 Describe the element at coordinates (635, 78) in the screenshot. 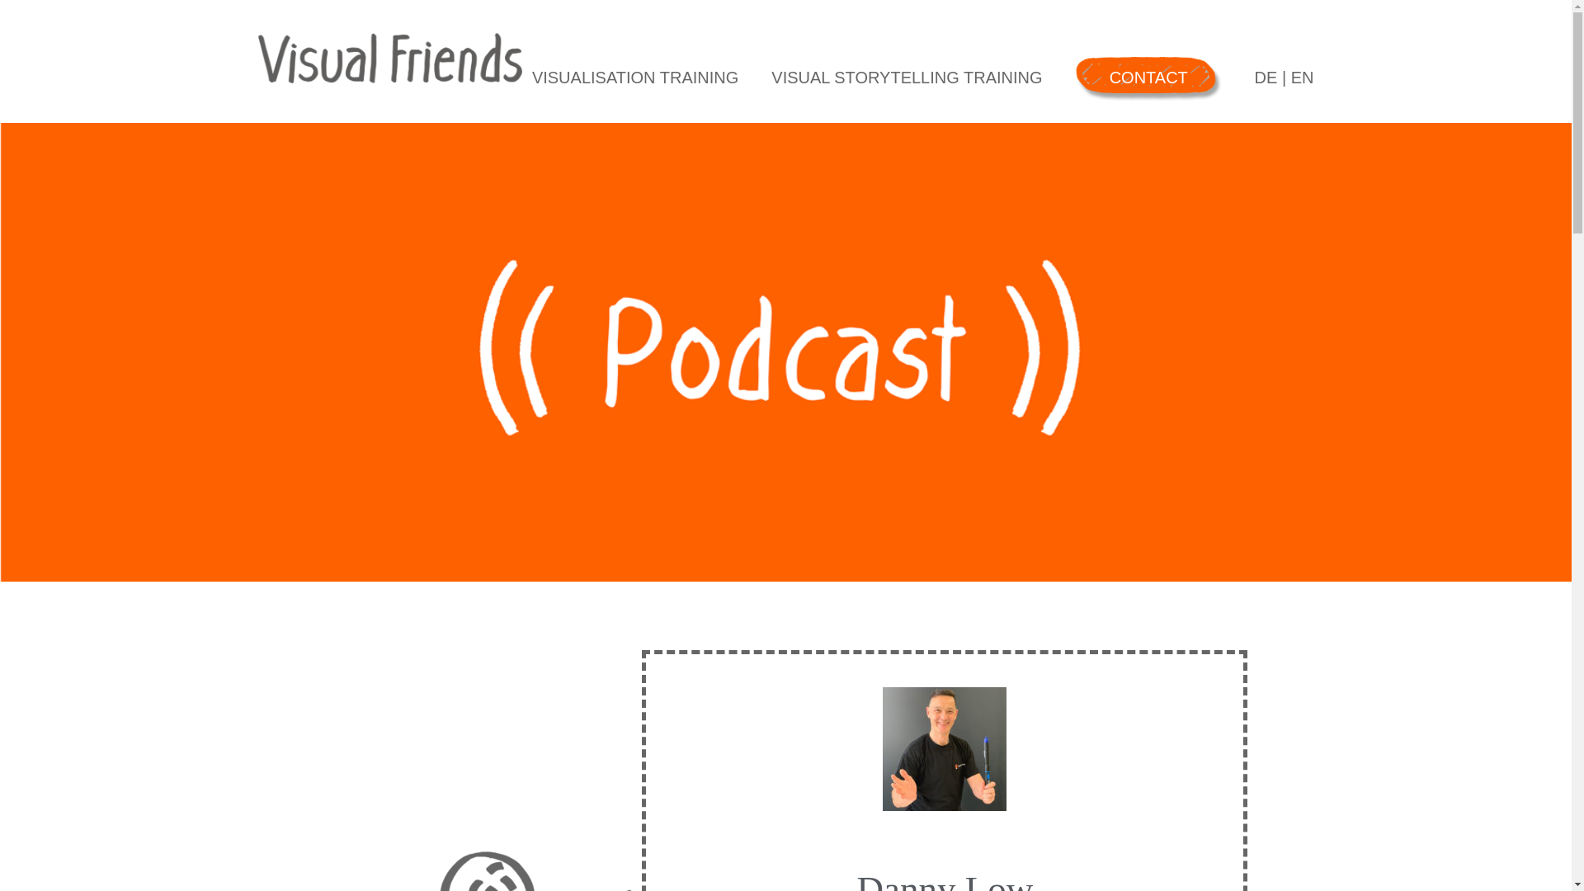

I see `VISUALISATION TRAINING` at that location.